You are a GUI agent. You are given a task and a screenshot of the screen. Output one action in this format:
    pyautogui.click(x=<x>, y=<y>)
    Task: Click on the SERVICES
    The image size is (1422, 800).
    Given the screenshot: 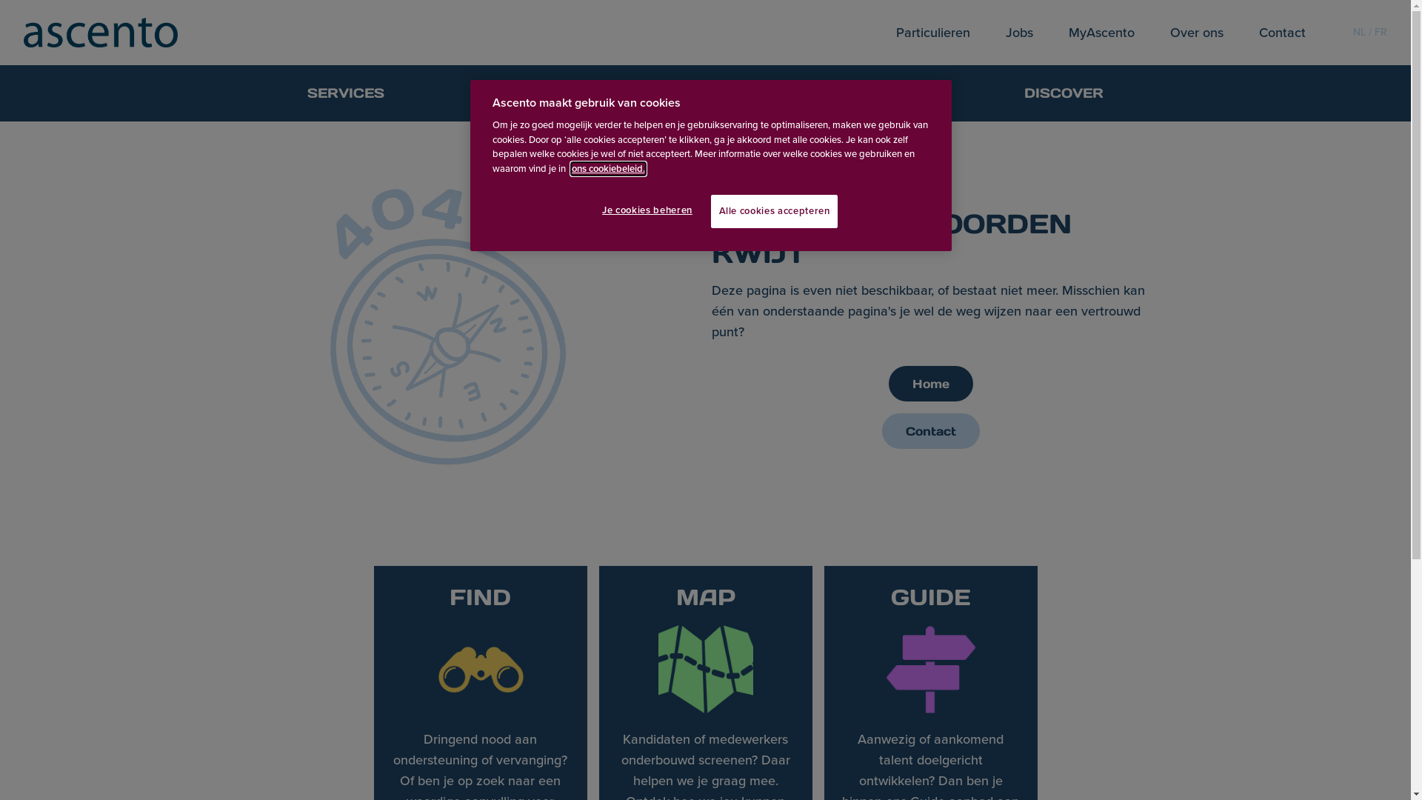 What is the action you would take?
    pyautogui.click(x=346, y=93)
    